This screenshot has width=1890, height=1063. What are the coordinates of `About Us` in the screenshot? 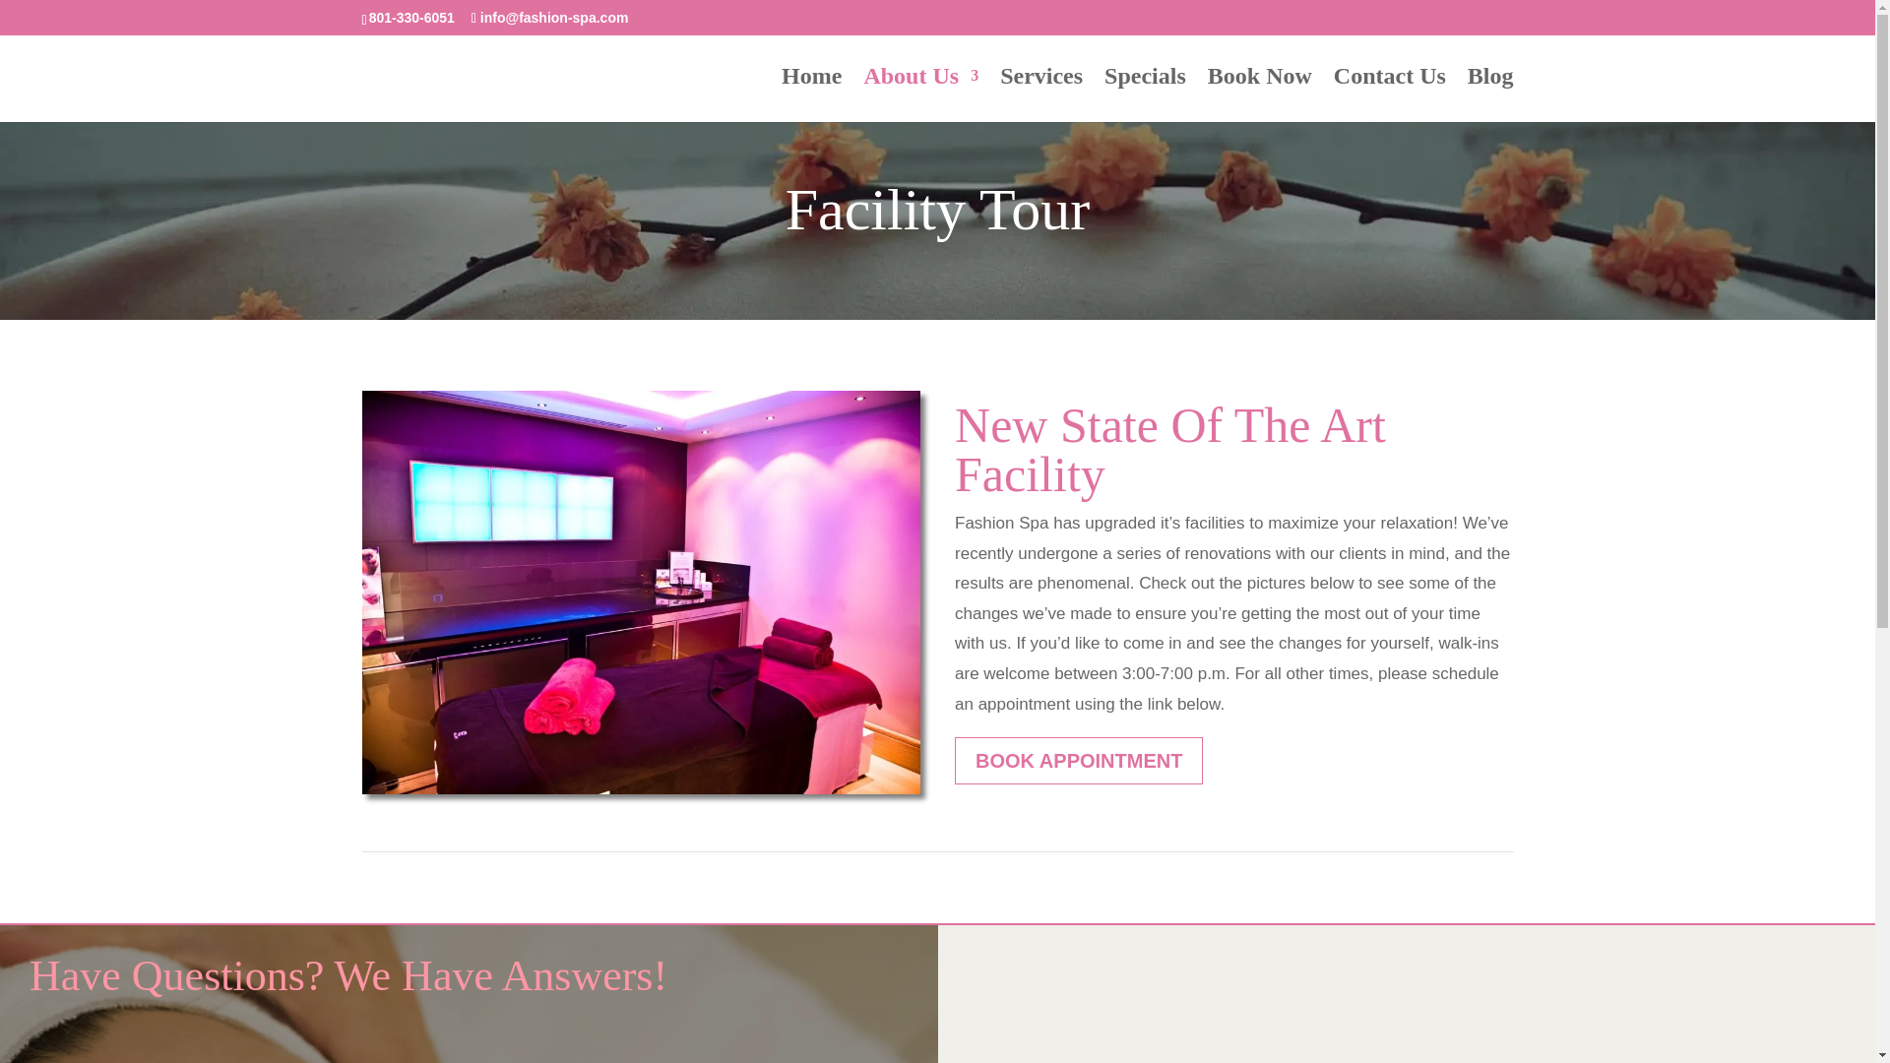 It's located at (921, 95).